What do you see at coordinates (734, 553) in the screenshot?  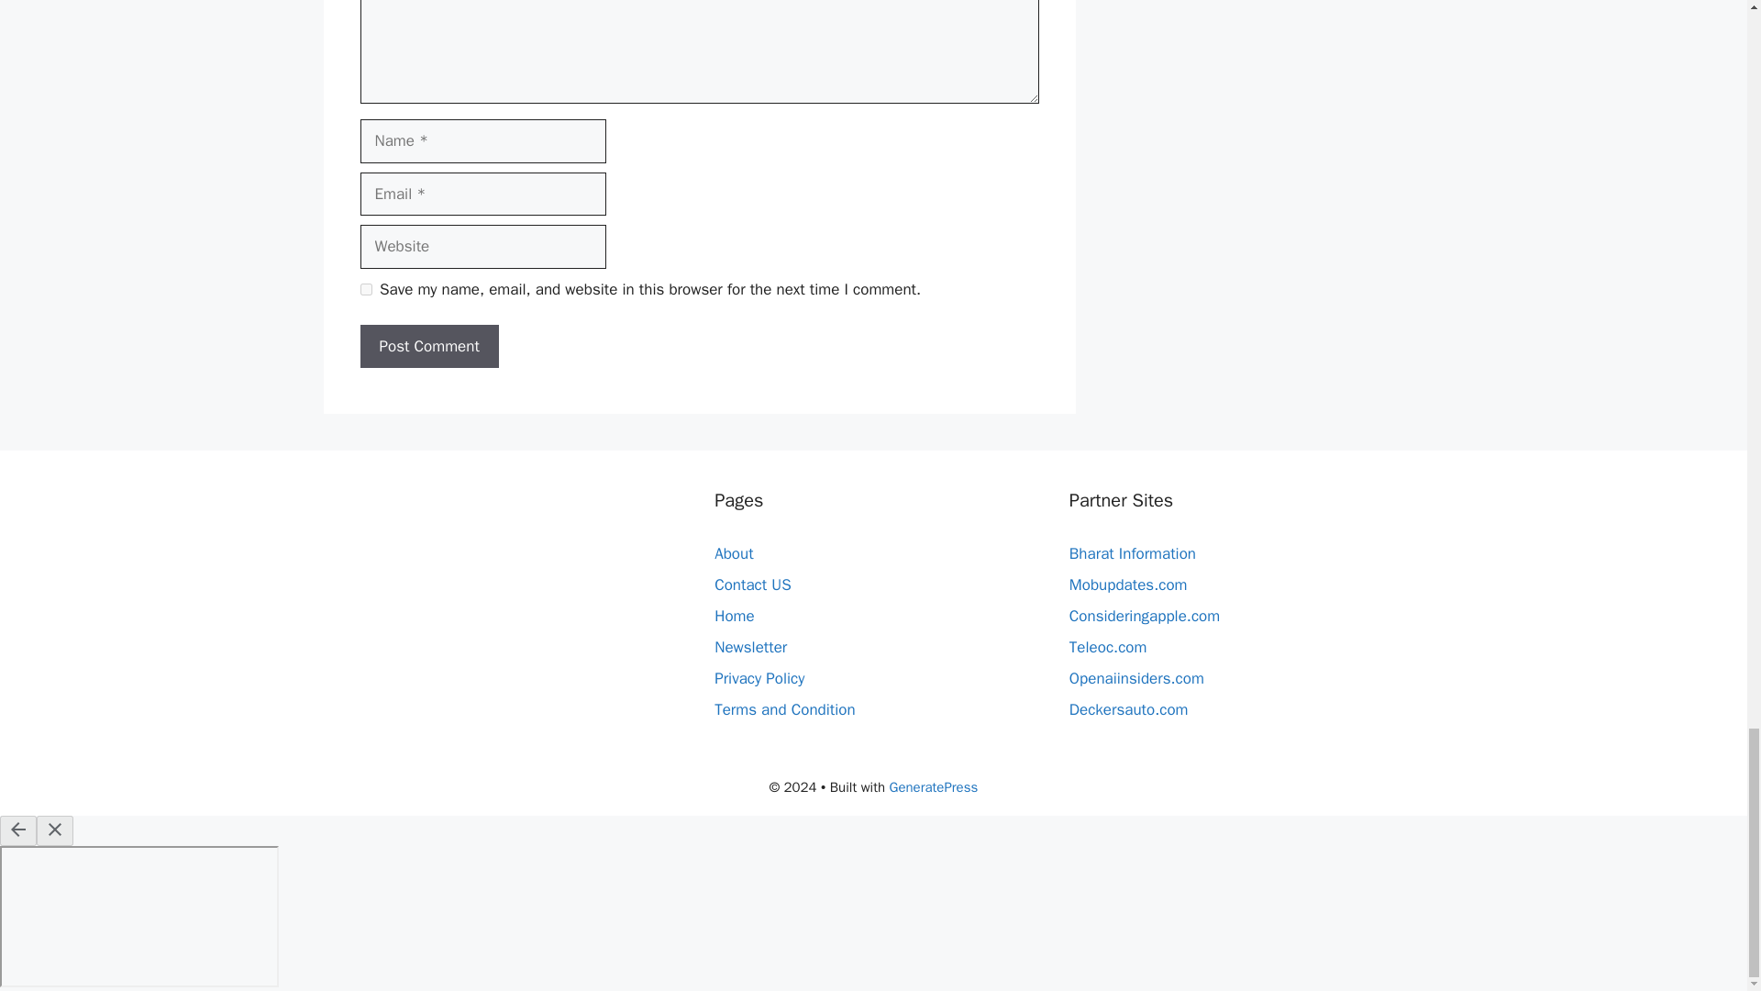 I see `About` at bounding box center [734, 553].